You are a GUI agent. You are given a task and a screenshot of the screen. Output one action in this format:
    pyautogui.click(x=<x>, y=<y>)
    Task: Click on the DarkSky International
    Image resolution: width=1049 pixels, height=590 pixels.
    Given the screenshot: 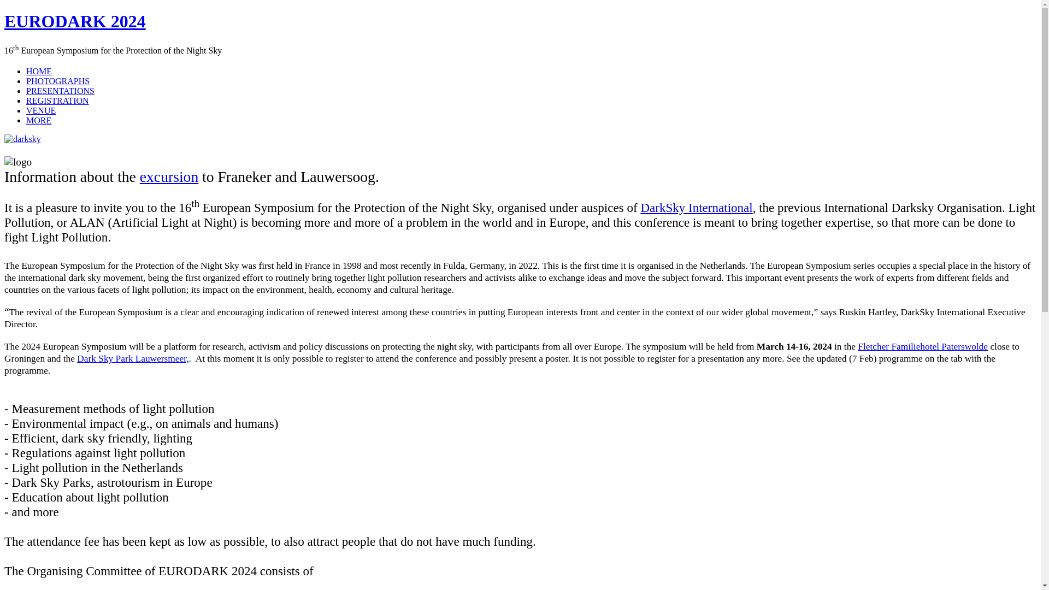 What is the action you would take?
    pyautogui.click(x=696, y=208)
    